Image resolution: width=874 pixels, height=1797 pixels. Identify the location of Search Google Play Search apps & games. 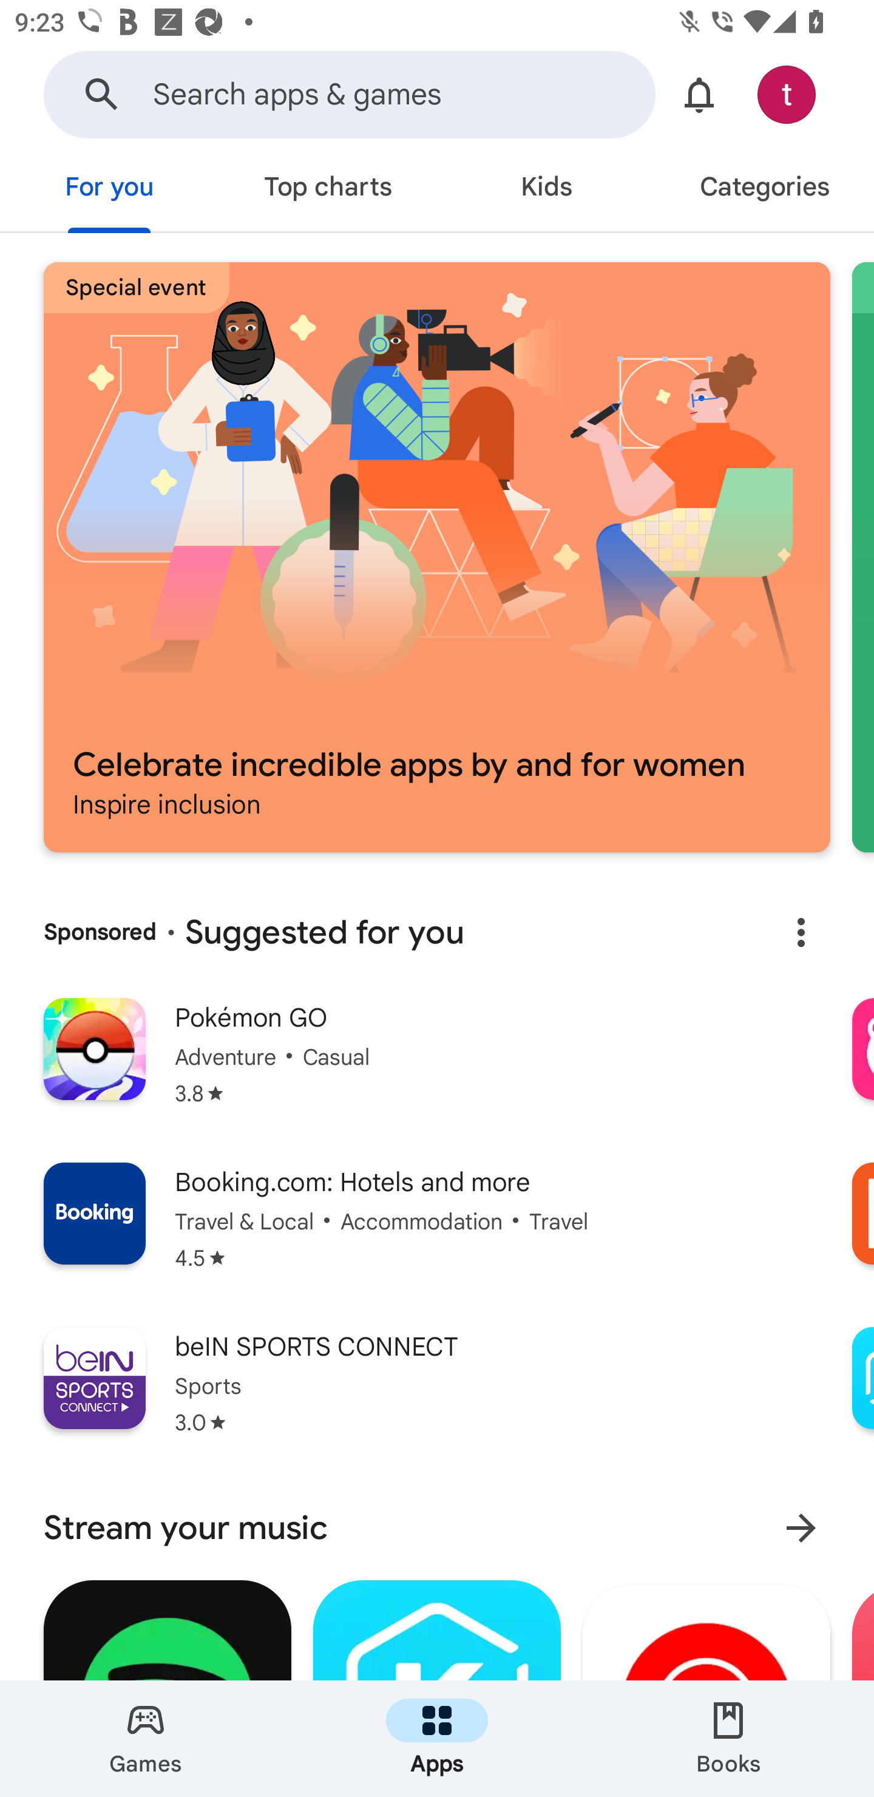
(350, 93).